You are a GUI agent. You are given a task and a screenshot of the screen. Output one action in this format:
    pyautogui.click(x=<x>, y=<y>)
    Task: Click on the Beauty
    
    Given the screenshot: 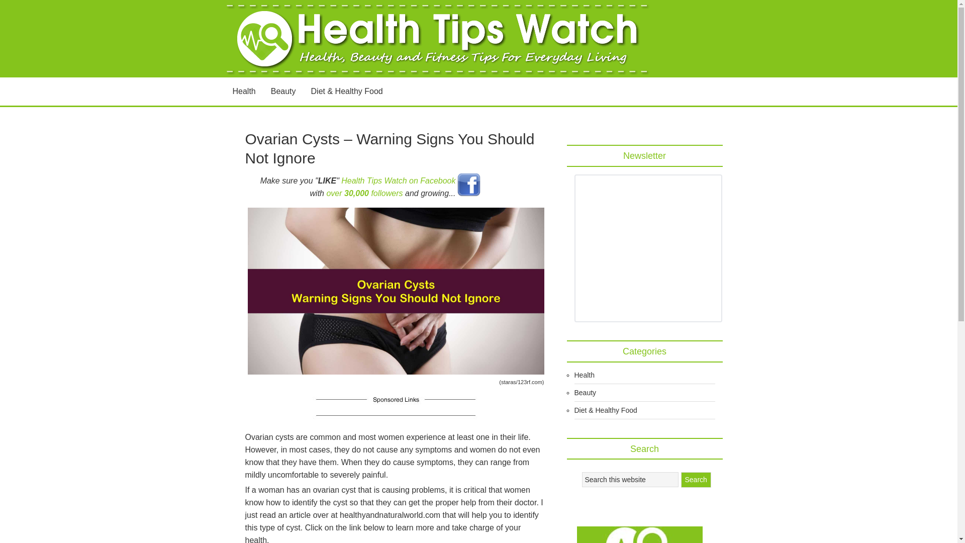 What is the action you would take?
    pyautogui.click(x=585, y=393)
    